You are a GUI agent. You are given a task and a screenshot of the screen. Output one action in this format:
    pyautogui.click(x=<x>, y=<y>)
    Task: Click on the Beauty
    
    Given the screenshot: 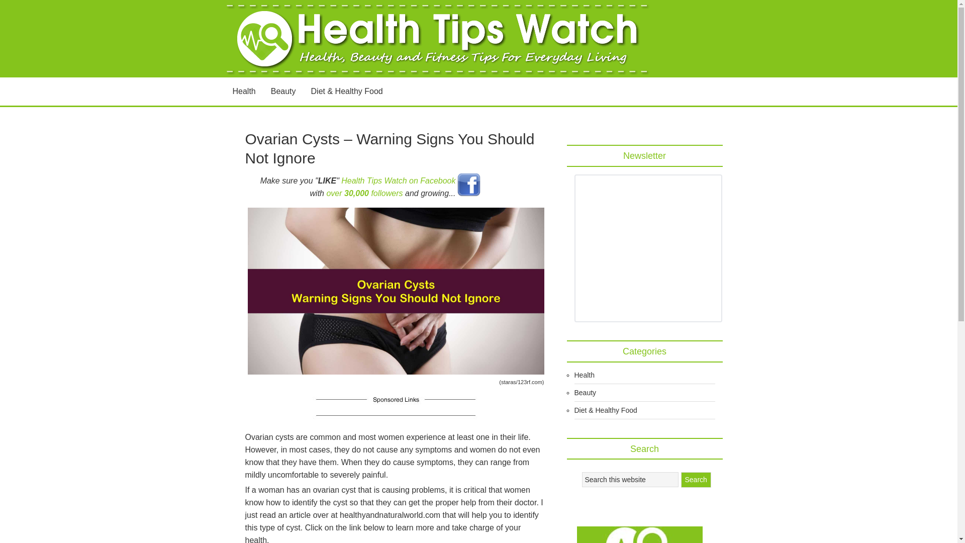 What is the action you would take?
    pyautogui.click(x=585, y=393)
    